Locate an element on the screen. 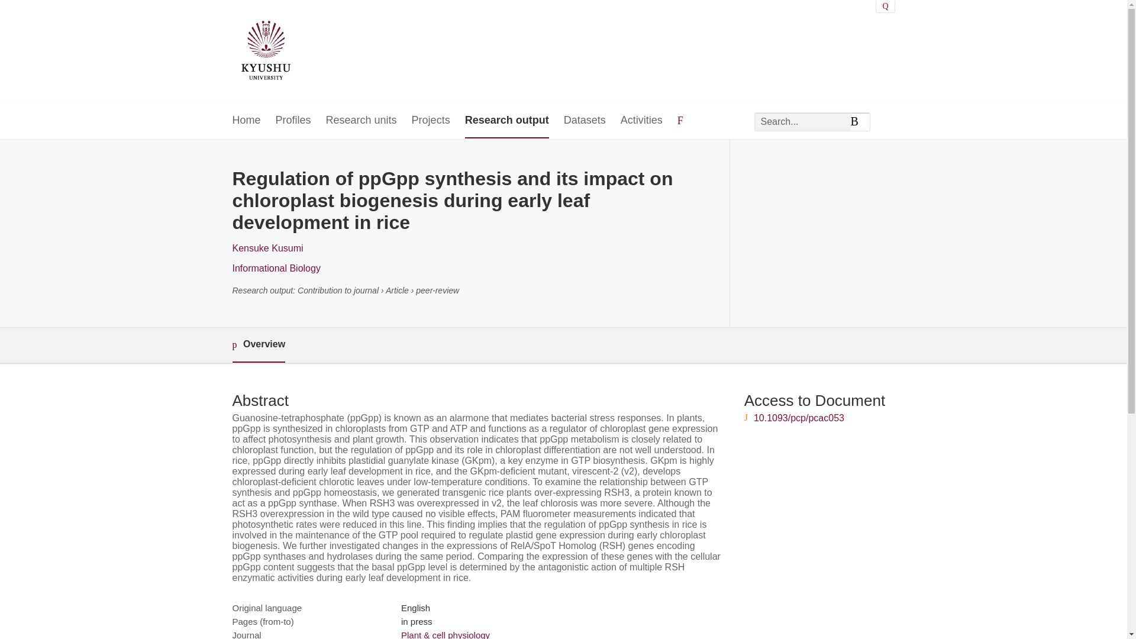  Kensuke Kusumi is located at coordinates (267, 248).